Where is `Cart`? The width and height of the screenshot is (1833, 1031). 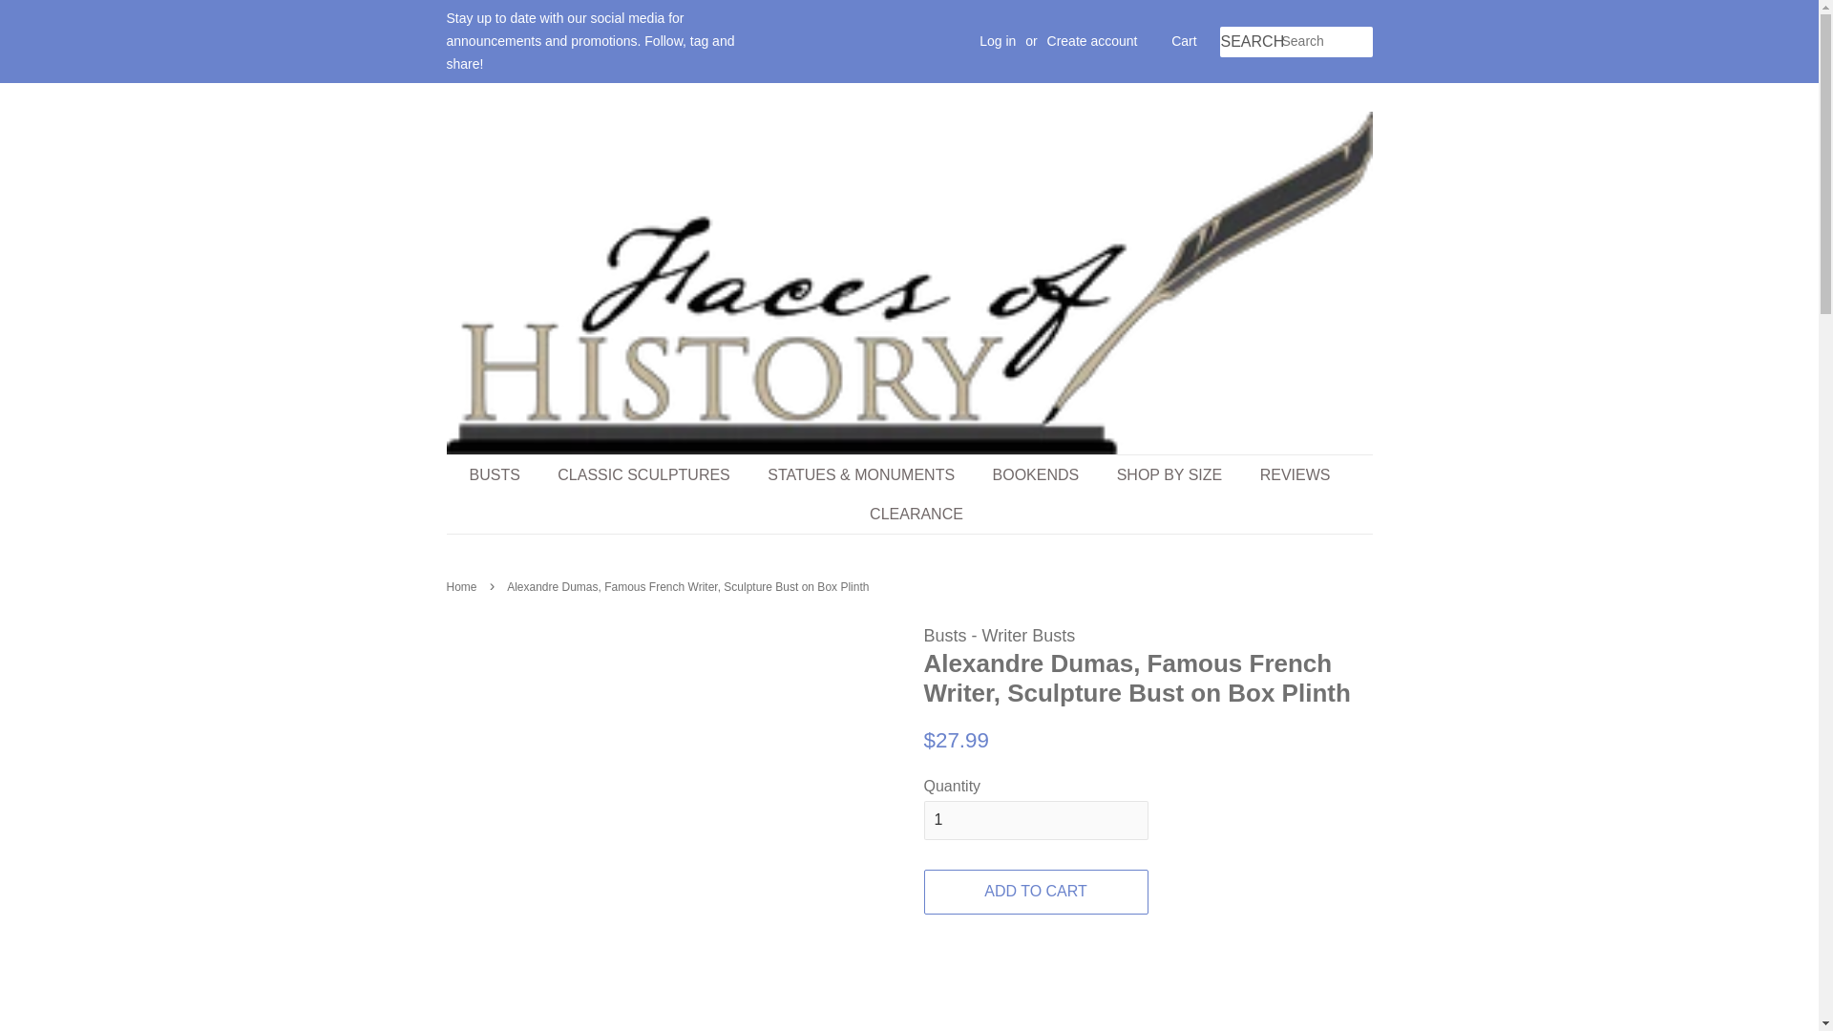 Cart is located at coordinates (1184, 42).